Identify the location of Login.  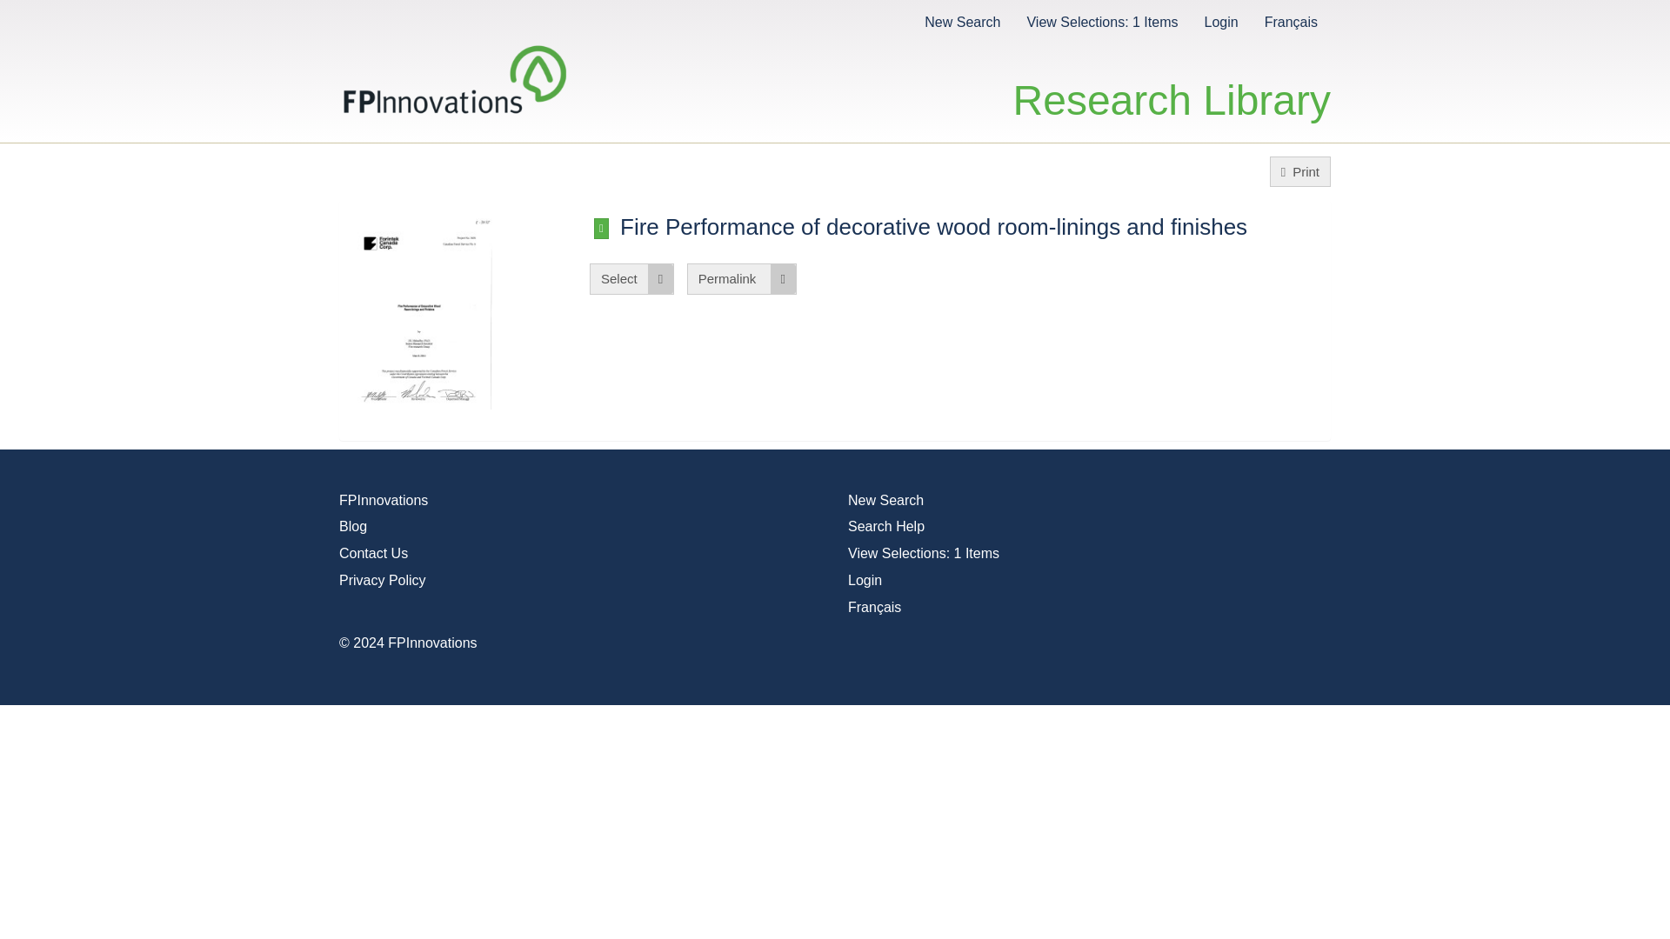
(865, 580).